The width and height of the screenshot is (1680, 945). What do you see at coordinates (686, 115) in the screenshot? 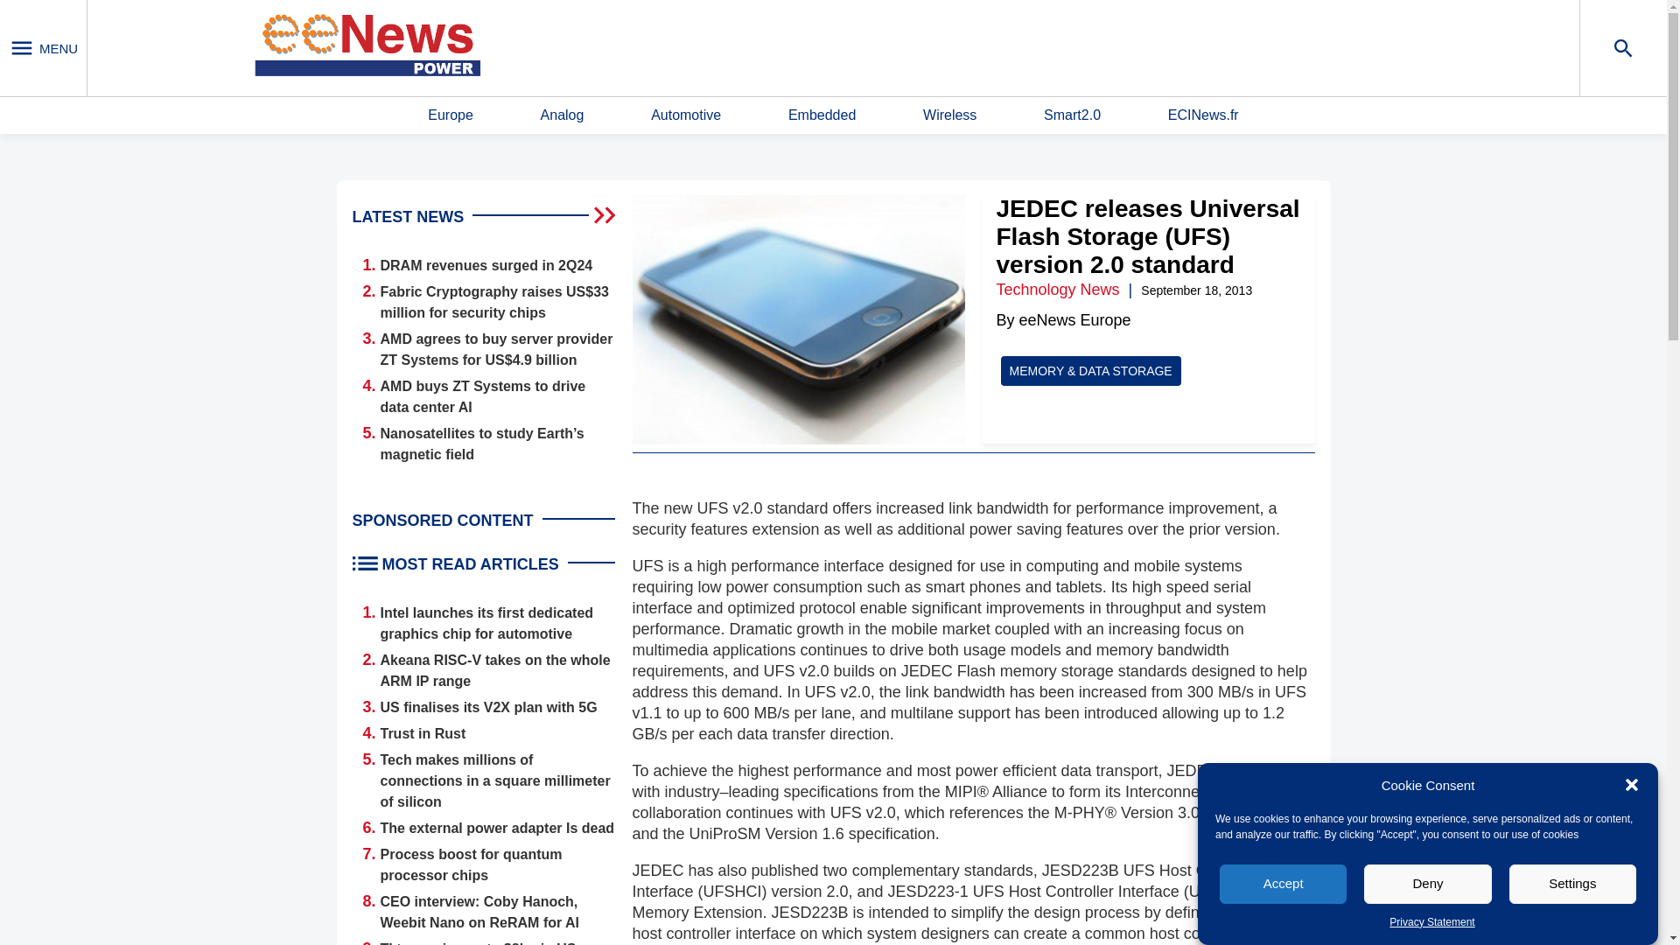
I see `Automotive` at bounding box center [686, 115].